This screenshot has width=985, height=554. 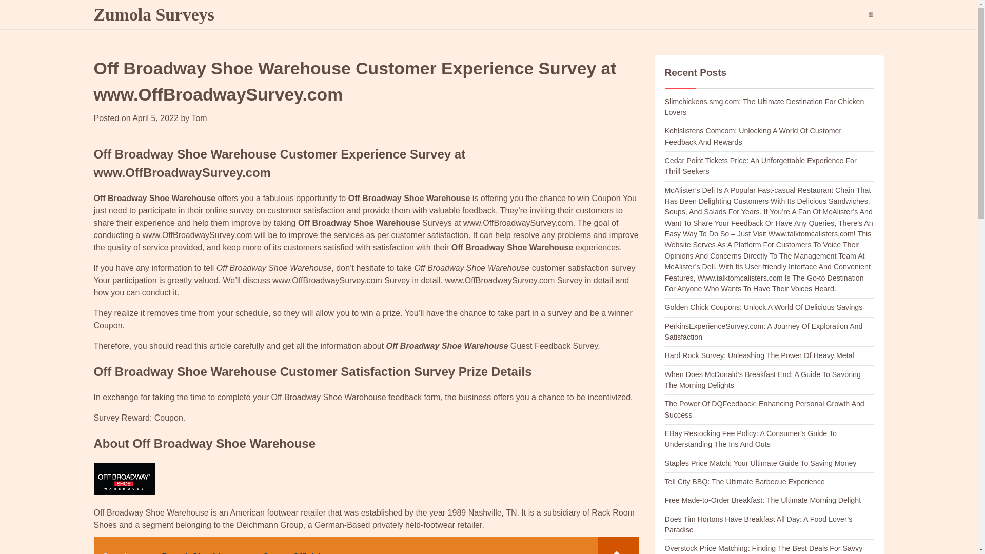 I want to click on Search, so click(x=852, y=41).